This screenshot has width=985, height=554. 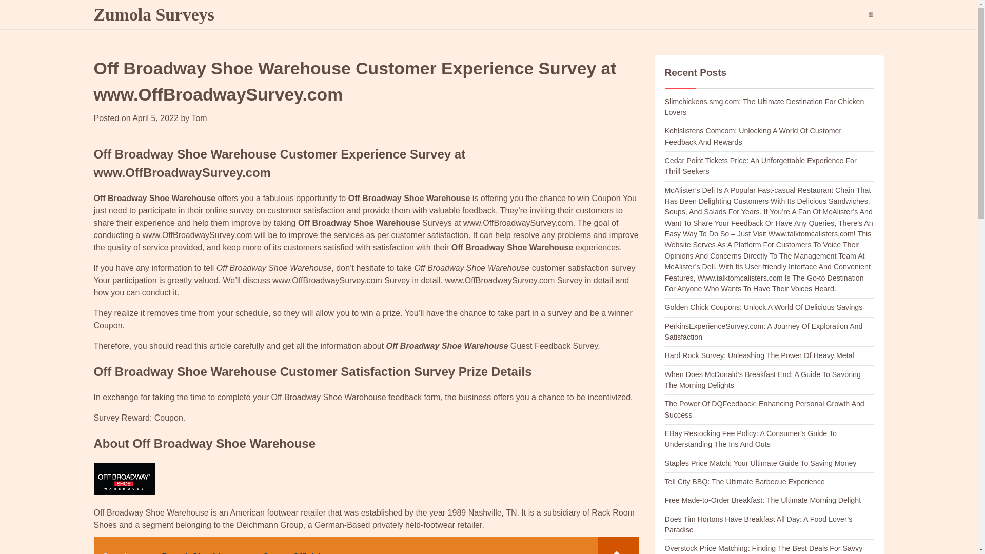 I want to click on Search, so click(x=852, y=41).